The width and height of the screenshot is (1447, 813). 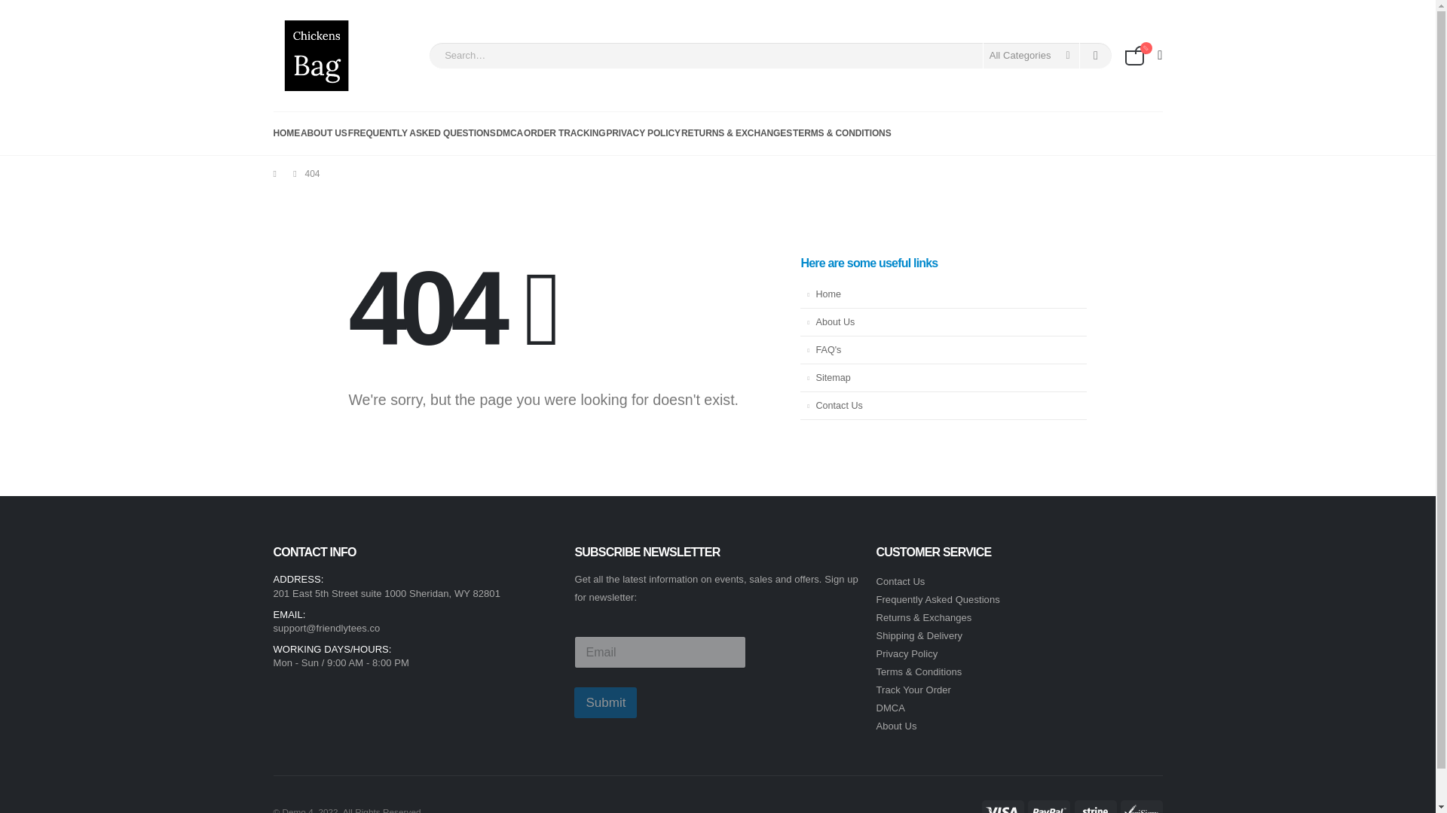 What do you see at coordinates (324, 132) in the screenshot?
I see `ABOUT US` at bounding box center [324, 132].